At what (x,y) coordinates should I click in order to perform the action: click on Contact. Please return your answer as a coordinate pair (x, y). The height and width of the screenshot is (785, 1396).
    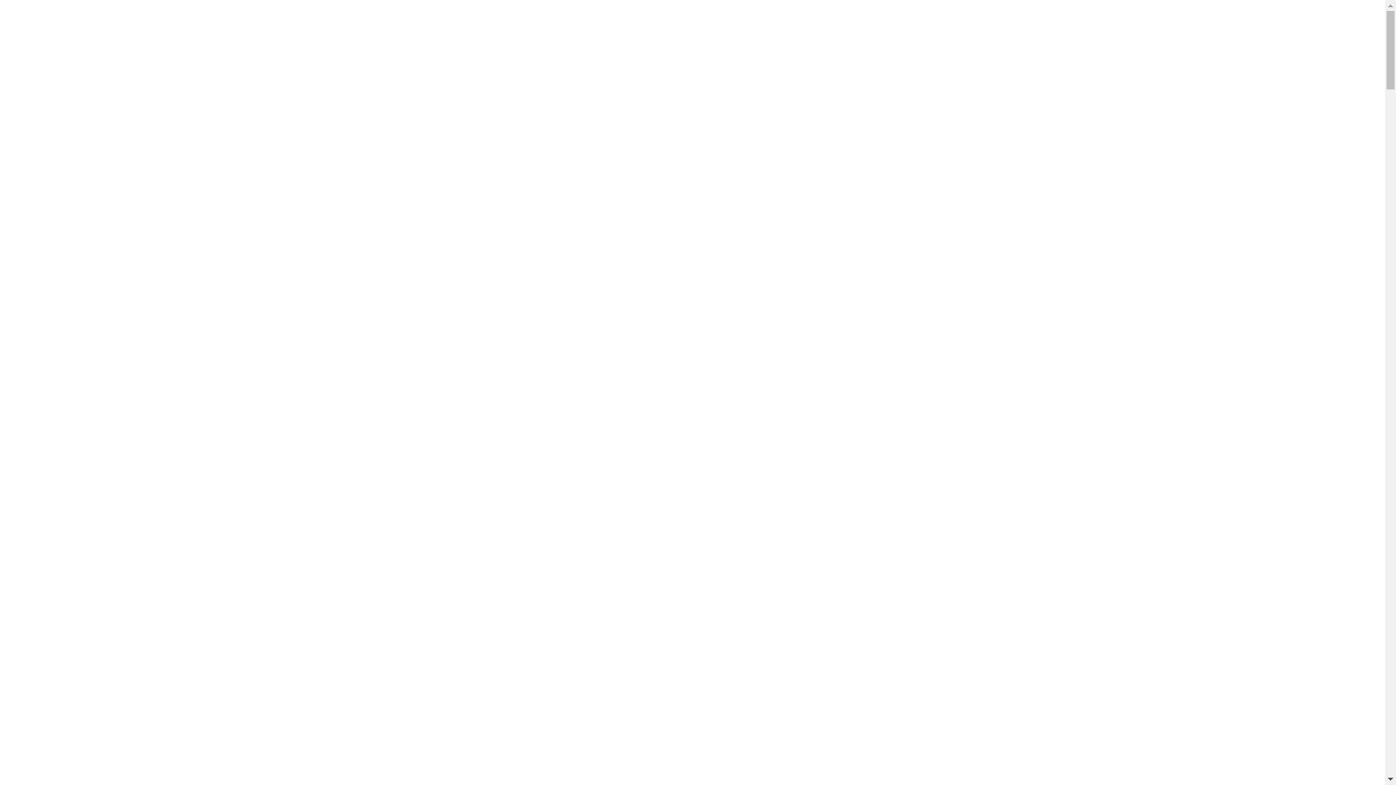
    Looking at the image, I should click on (1308, 29).